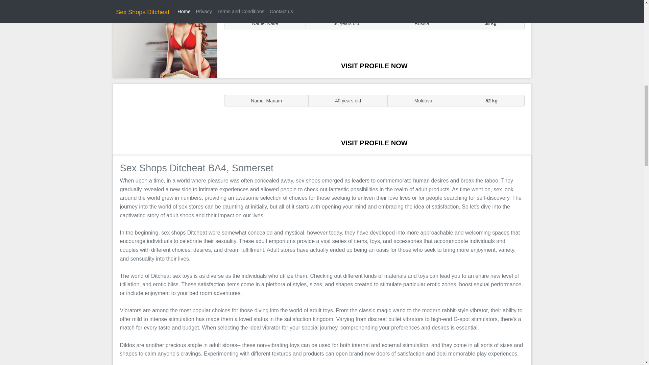 The width and height of the screenshot is (649, 365). I want to click on Sluts, so click(165, 42).